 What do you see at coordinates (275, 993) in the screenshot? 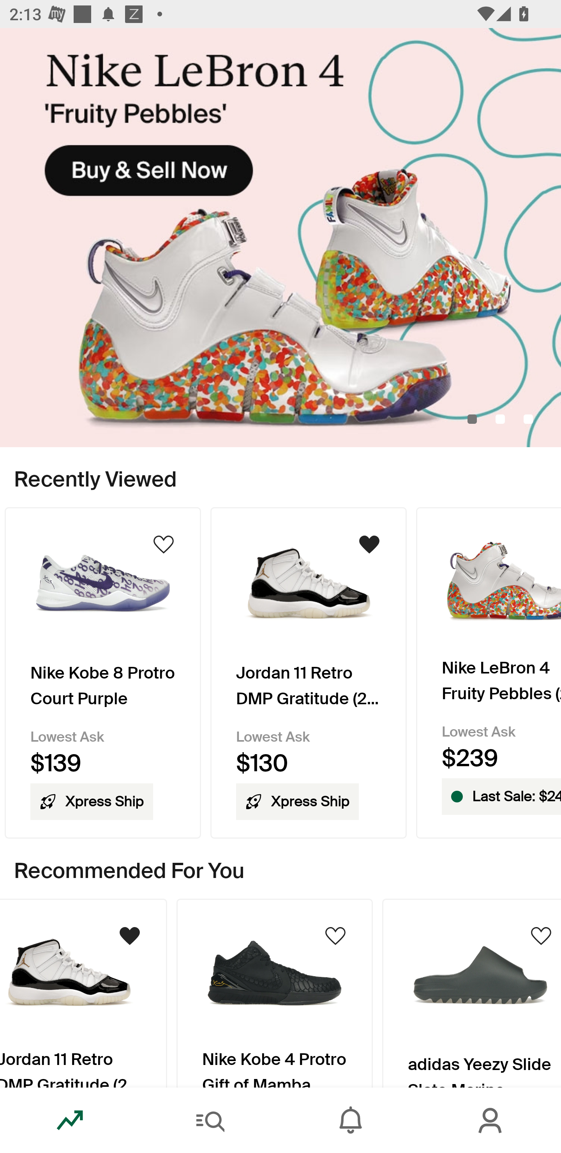
I see `Product Image Nike Kobe 4 Protro Gift of Mamba` at bounding box center [275, 993].